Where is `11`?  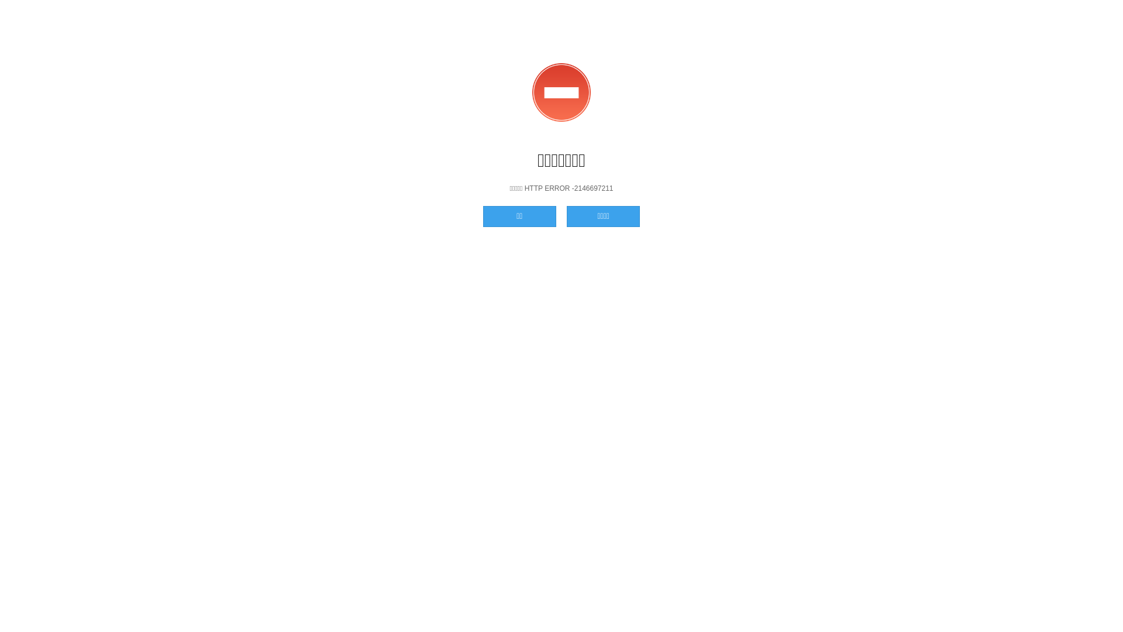 11 is located at coordinates (604, 260).